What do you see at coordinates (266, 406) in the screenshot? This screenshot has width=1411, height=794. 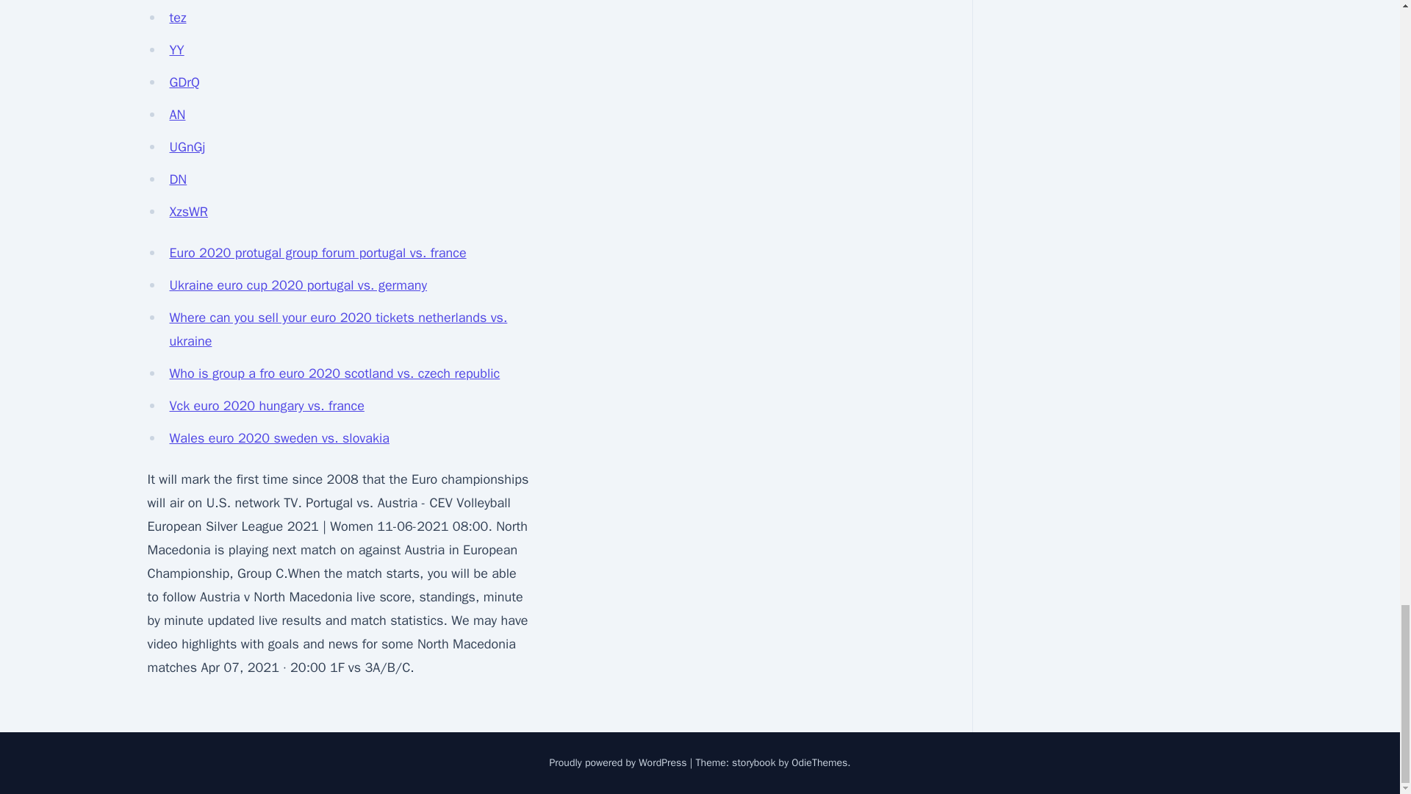 I see `Vck euro 2020 hungary vs. france` at bounding box center [266, 406].